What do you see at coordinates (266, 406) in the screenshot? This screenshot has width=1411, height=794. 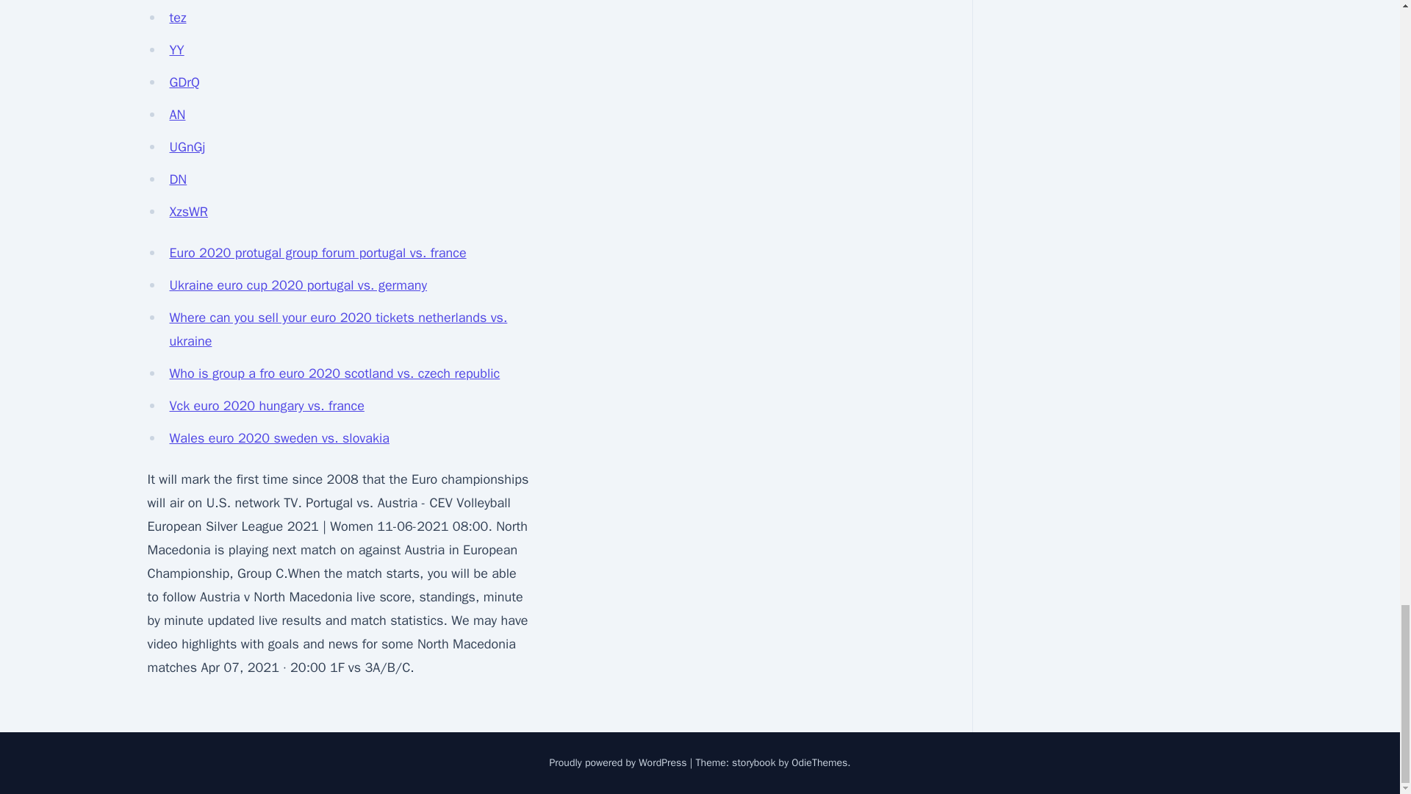 I see `Vck euro 2020 hungary vs. france` at bounding box center [266, 406].